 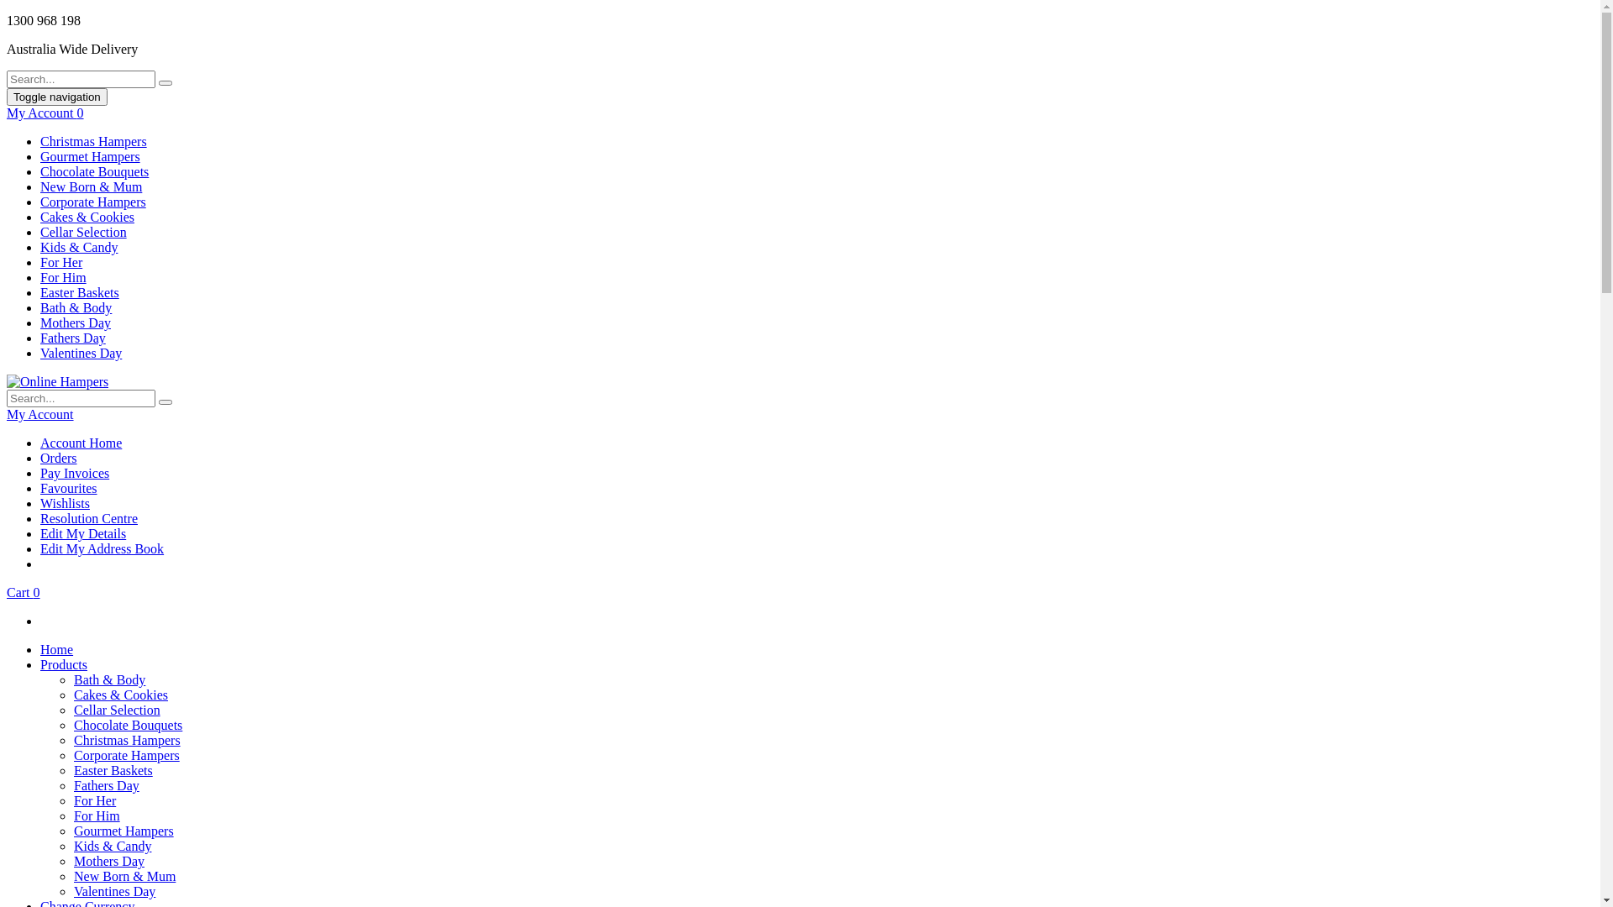 What do you see at coordinates (118, 710) in the screenshot?
I see `Cellar Selection` at bounding box center [118, 710].